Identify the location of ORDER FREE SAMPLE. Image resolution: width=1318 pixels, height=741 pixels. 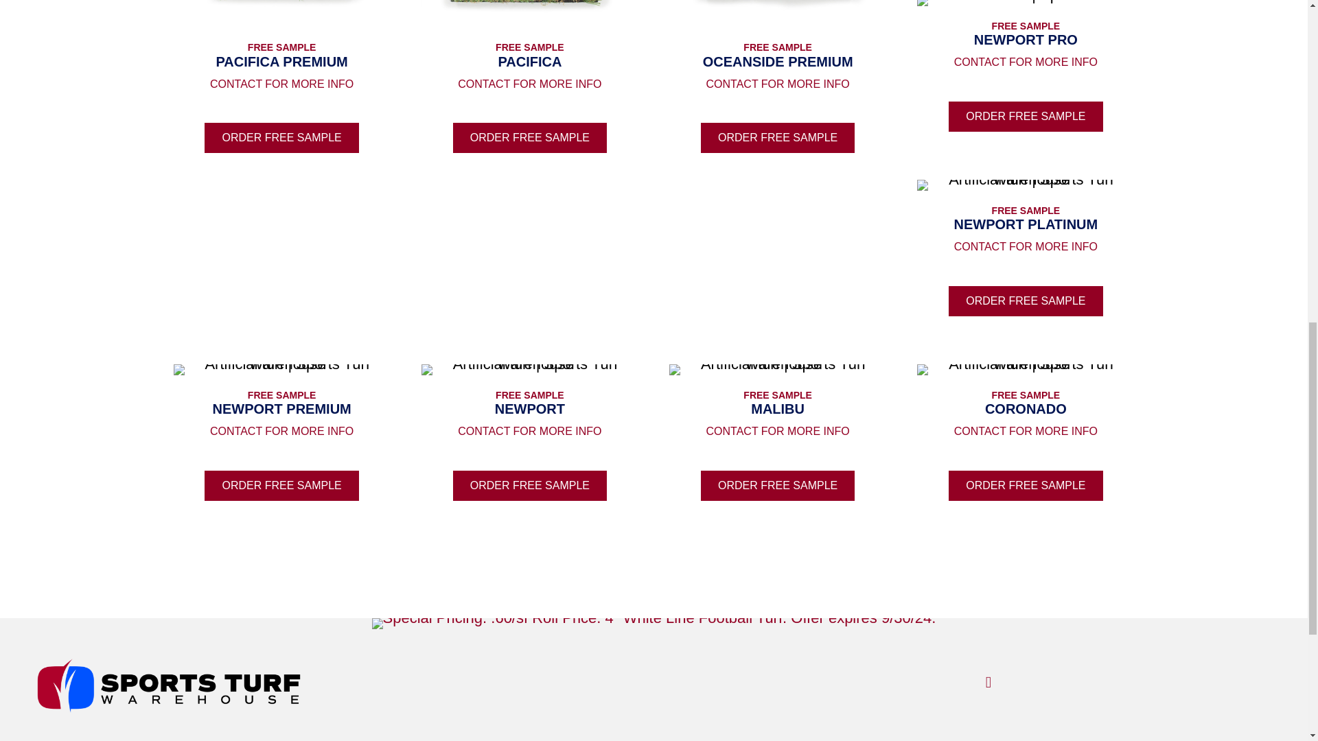
(1026, 117).